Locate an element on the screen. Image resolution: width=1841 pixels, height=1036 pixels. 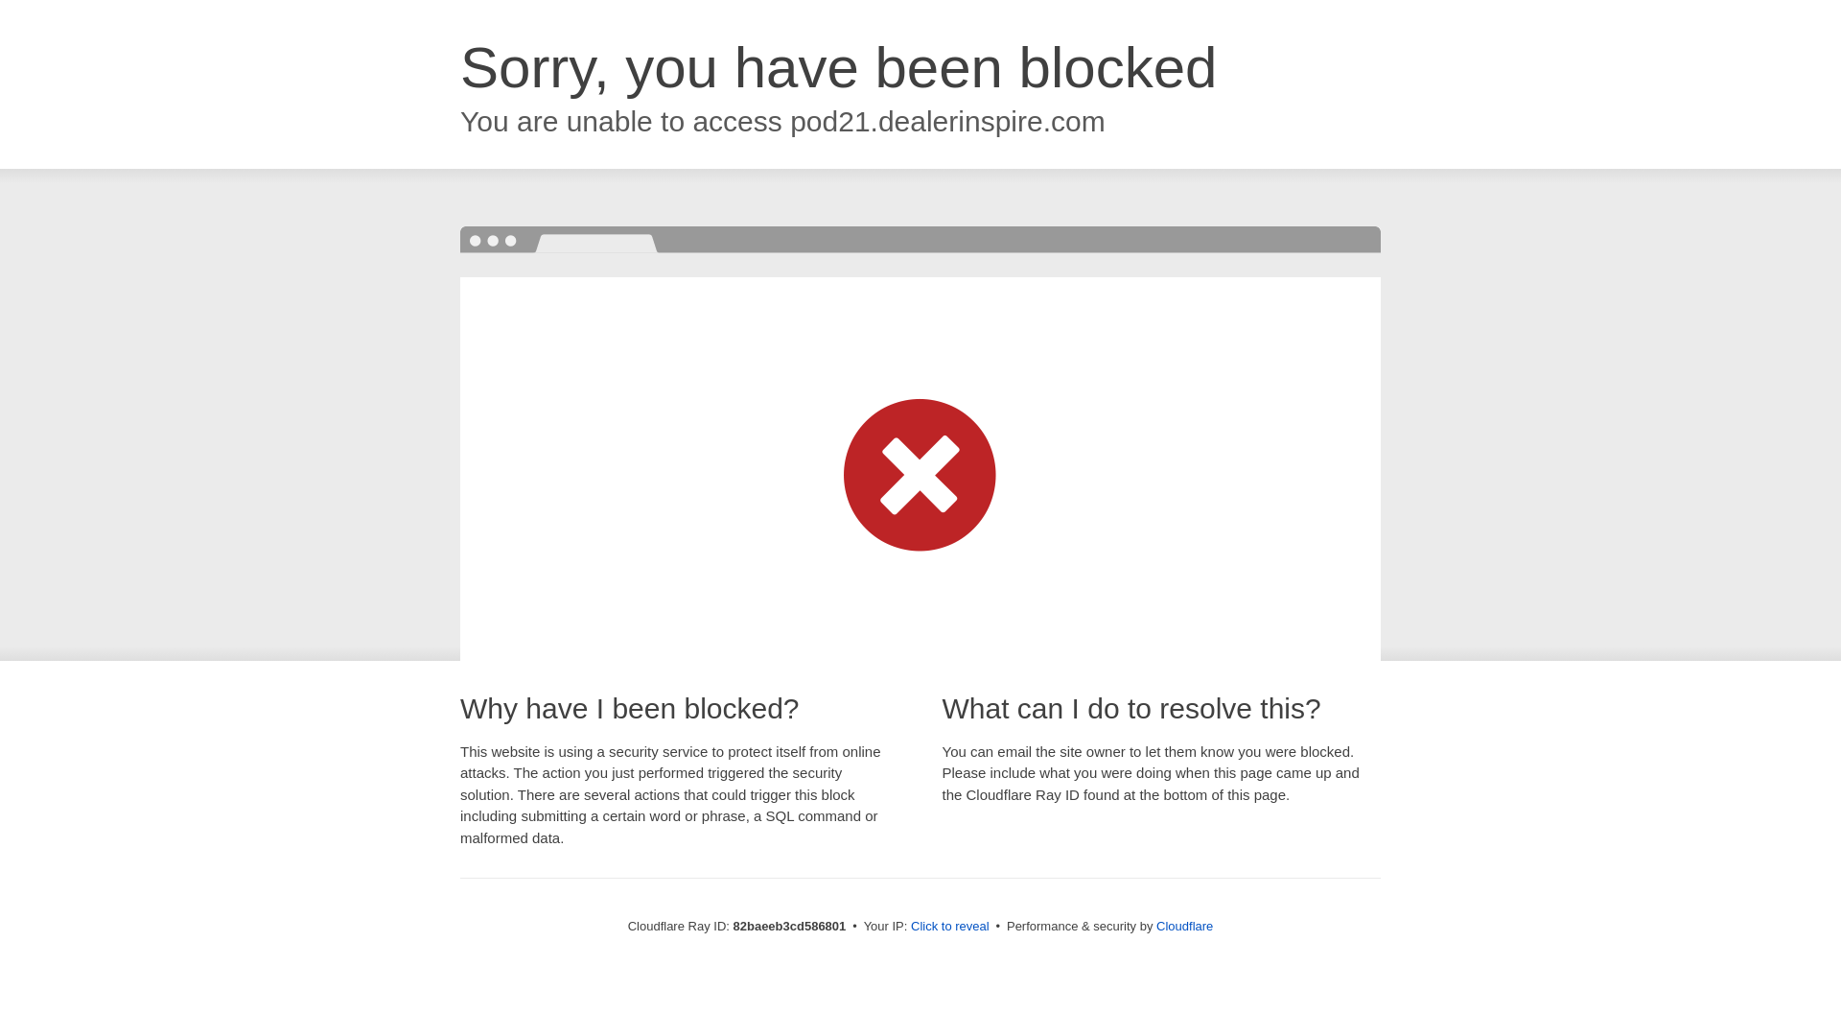
Click to reveal is located at coordinates (950, 927).